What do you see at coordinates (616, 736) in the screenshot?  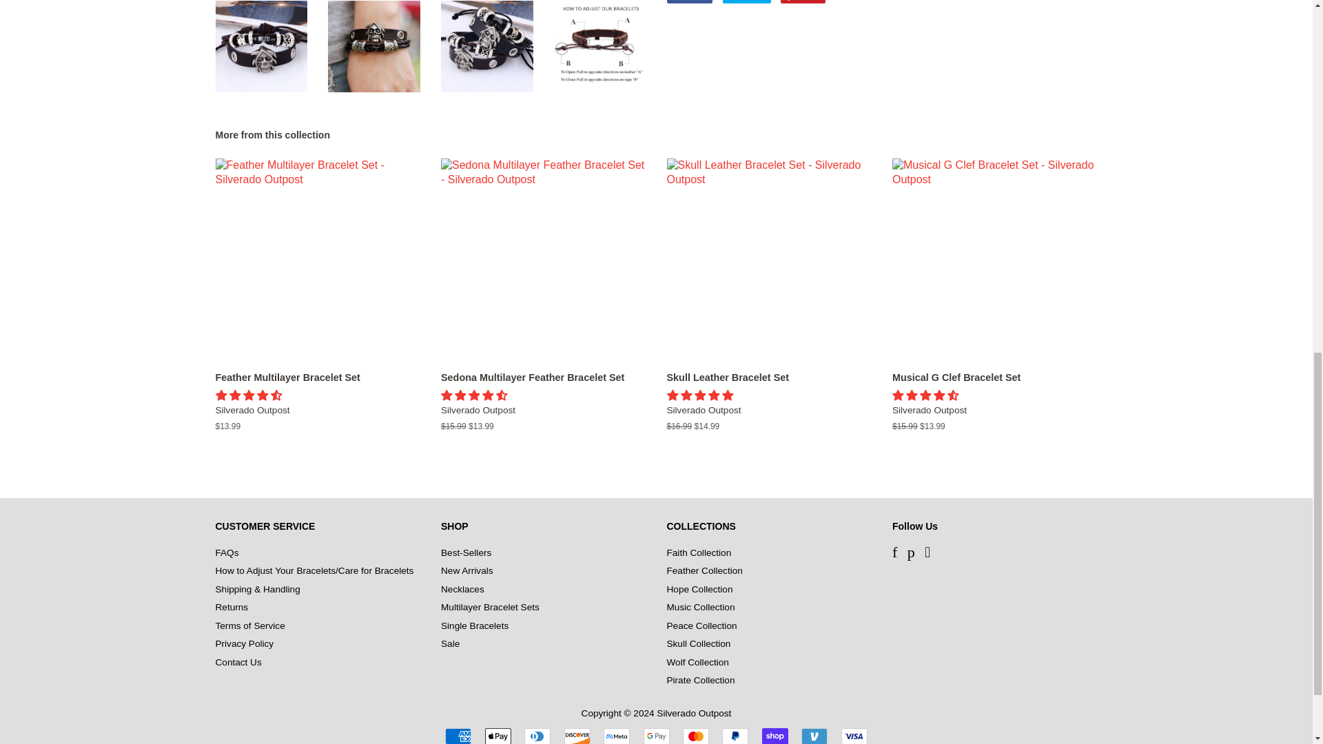 I see `Meta Pay` at bounding box center [616, 736].